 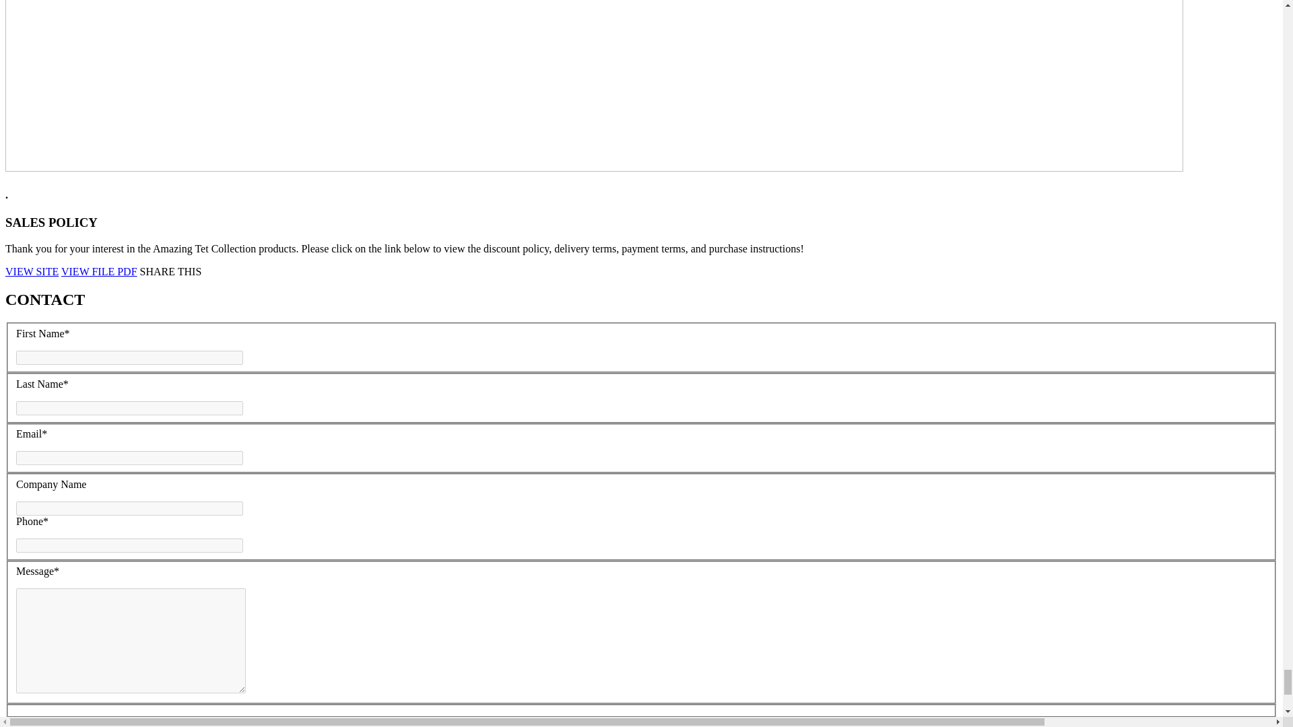 I want to click on VIEW FILE PDF, so click(x=98, y=271).